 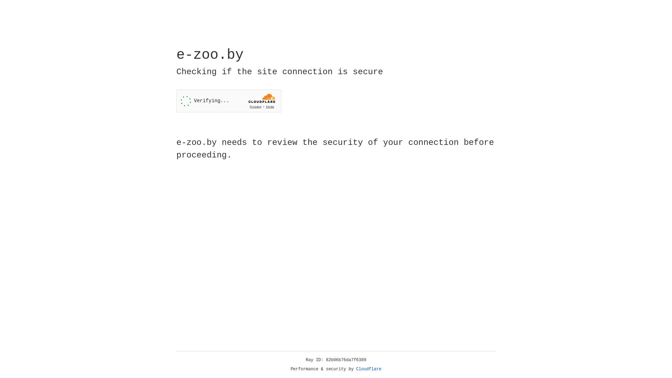 I want to click on Widget containing a Cloudflare security challenge, so click(x=229, y=101).